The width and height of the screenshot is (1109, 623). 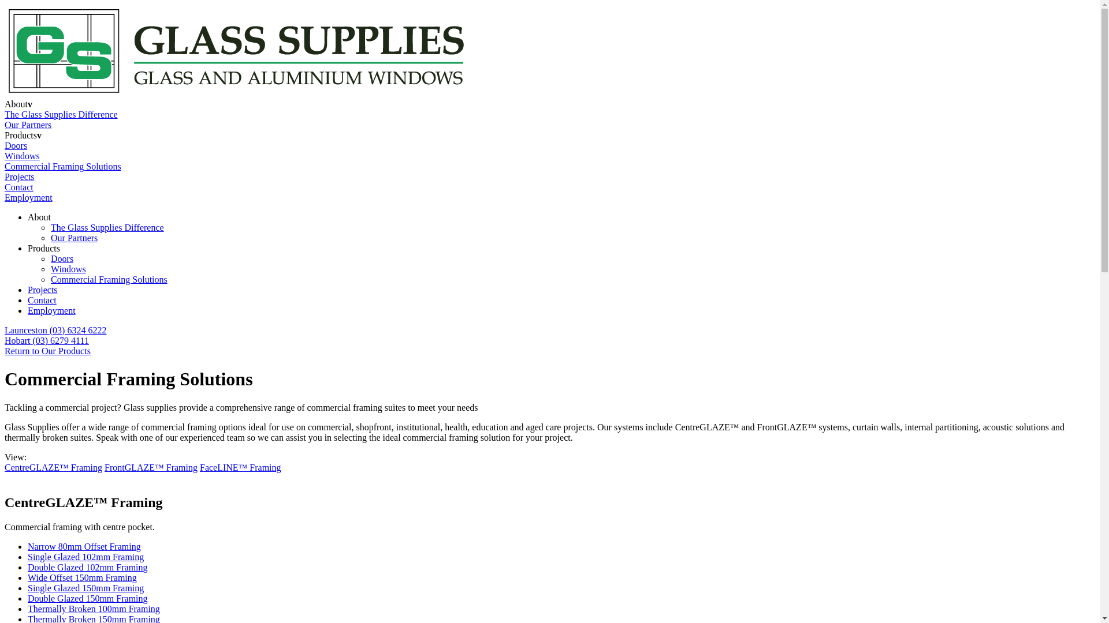 What do you see at coordinates (85, 588) in the screenshot?
I see `Single Glazed 150mm Framing` at bounding box center [85, 588].